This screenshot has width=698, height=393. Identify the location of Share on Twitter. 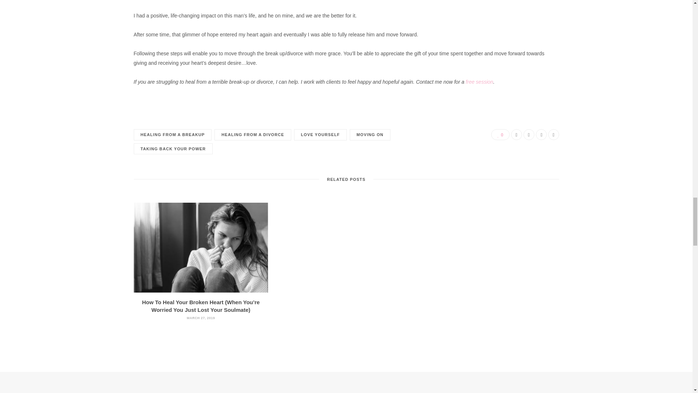
(529, 135).